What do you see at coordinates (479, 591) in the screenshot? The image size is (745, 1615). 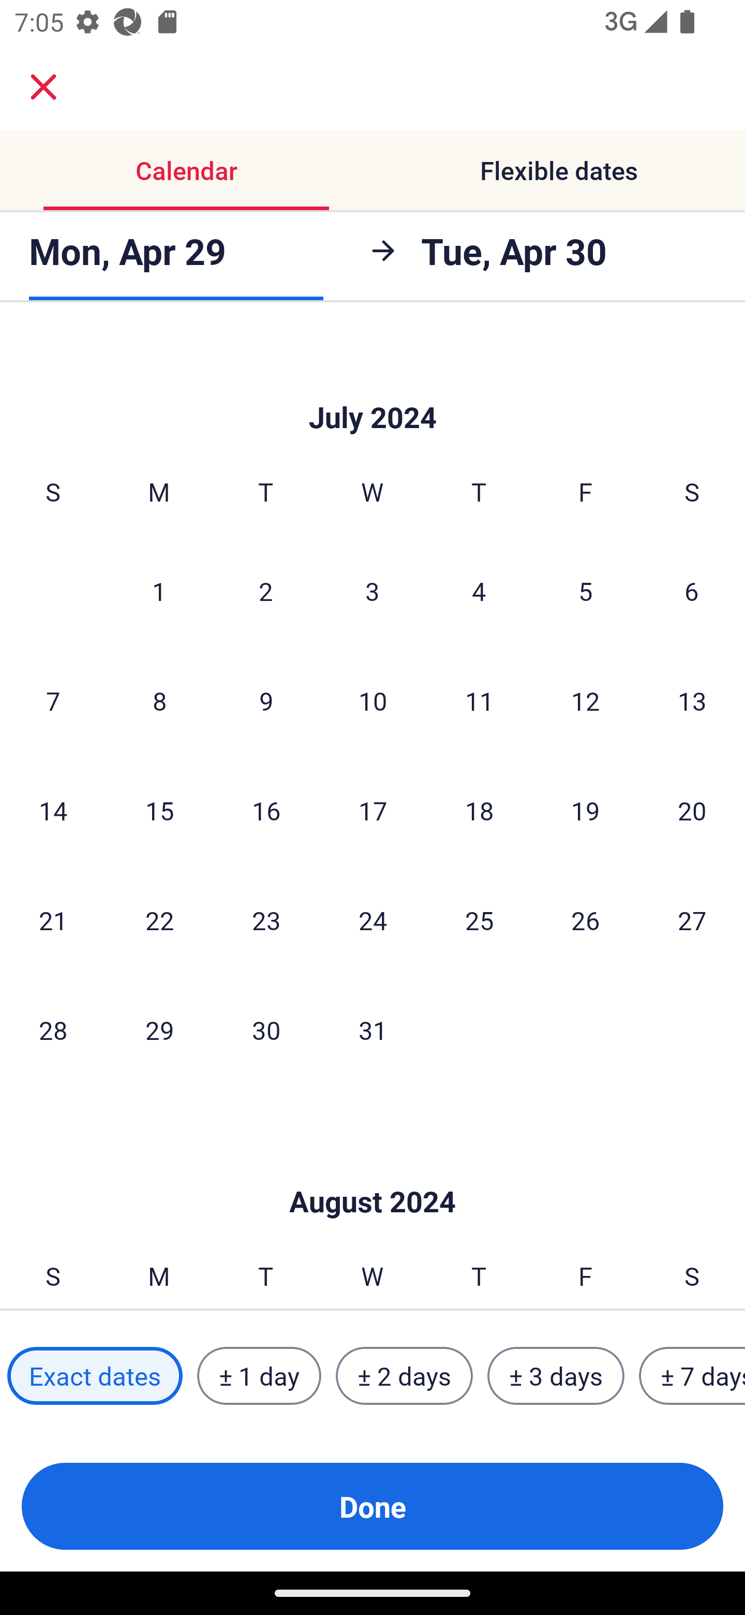 I see `4 Thursday, July 4, 2024` at bounding box center [479, 591].